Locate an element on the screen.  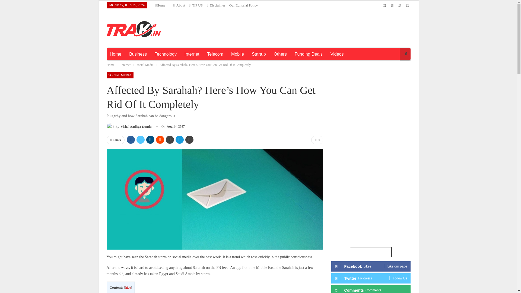
Home is located at coordinates (115, 54).